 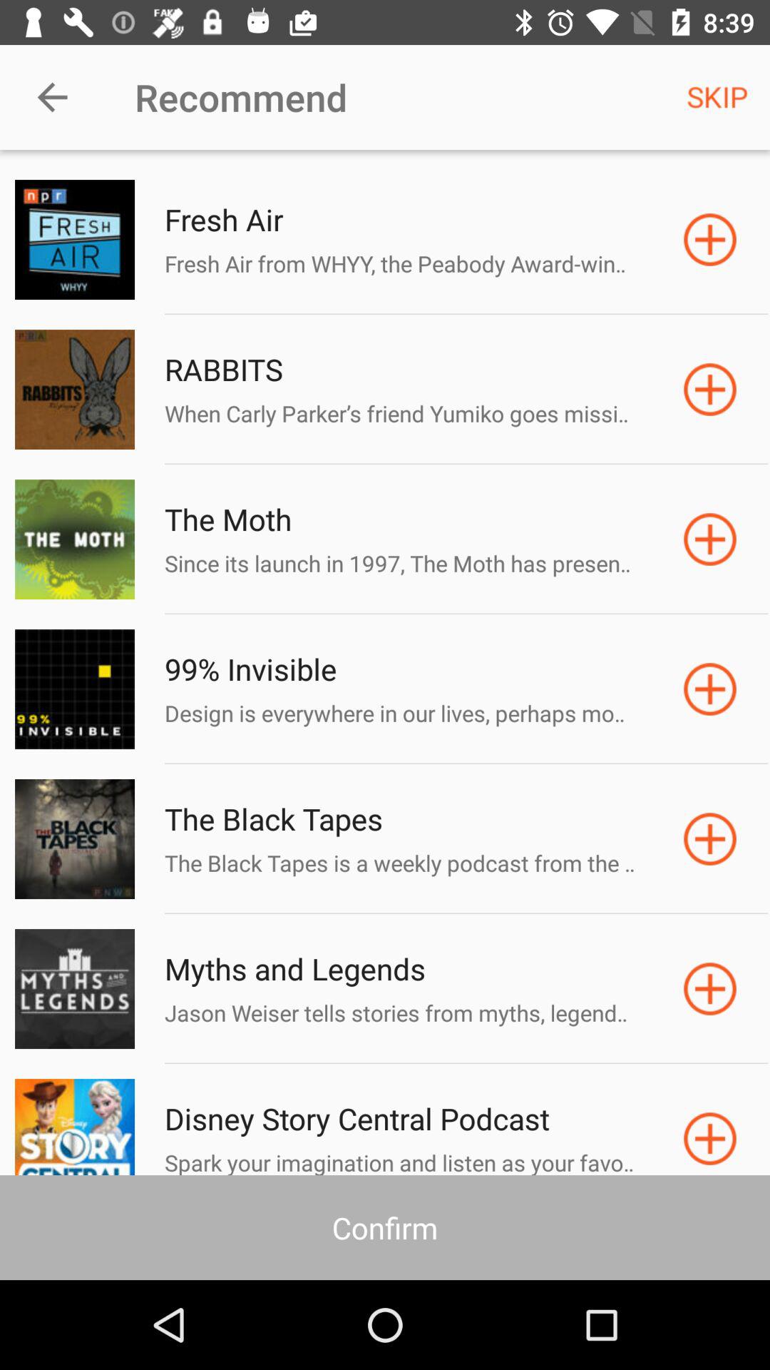 What do you see at coordinates (717, 97) in the screenshot?
I see `launch the icon next to recommend icon` at bounding box center [717, 97].